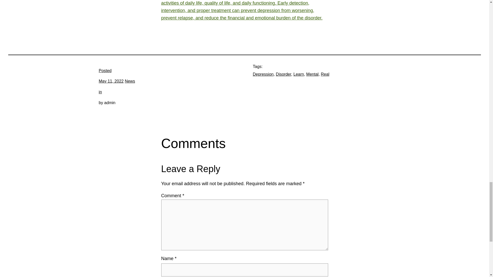 The image size is (493, 277). What do you see at coordinates (130, 81) in the screenshot?
I see `News` at bounding box center [130, 81].